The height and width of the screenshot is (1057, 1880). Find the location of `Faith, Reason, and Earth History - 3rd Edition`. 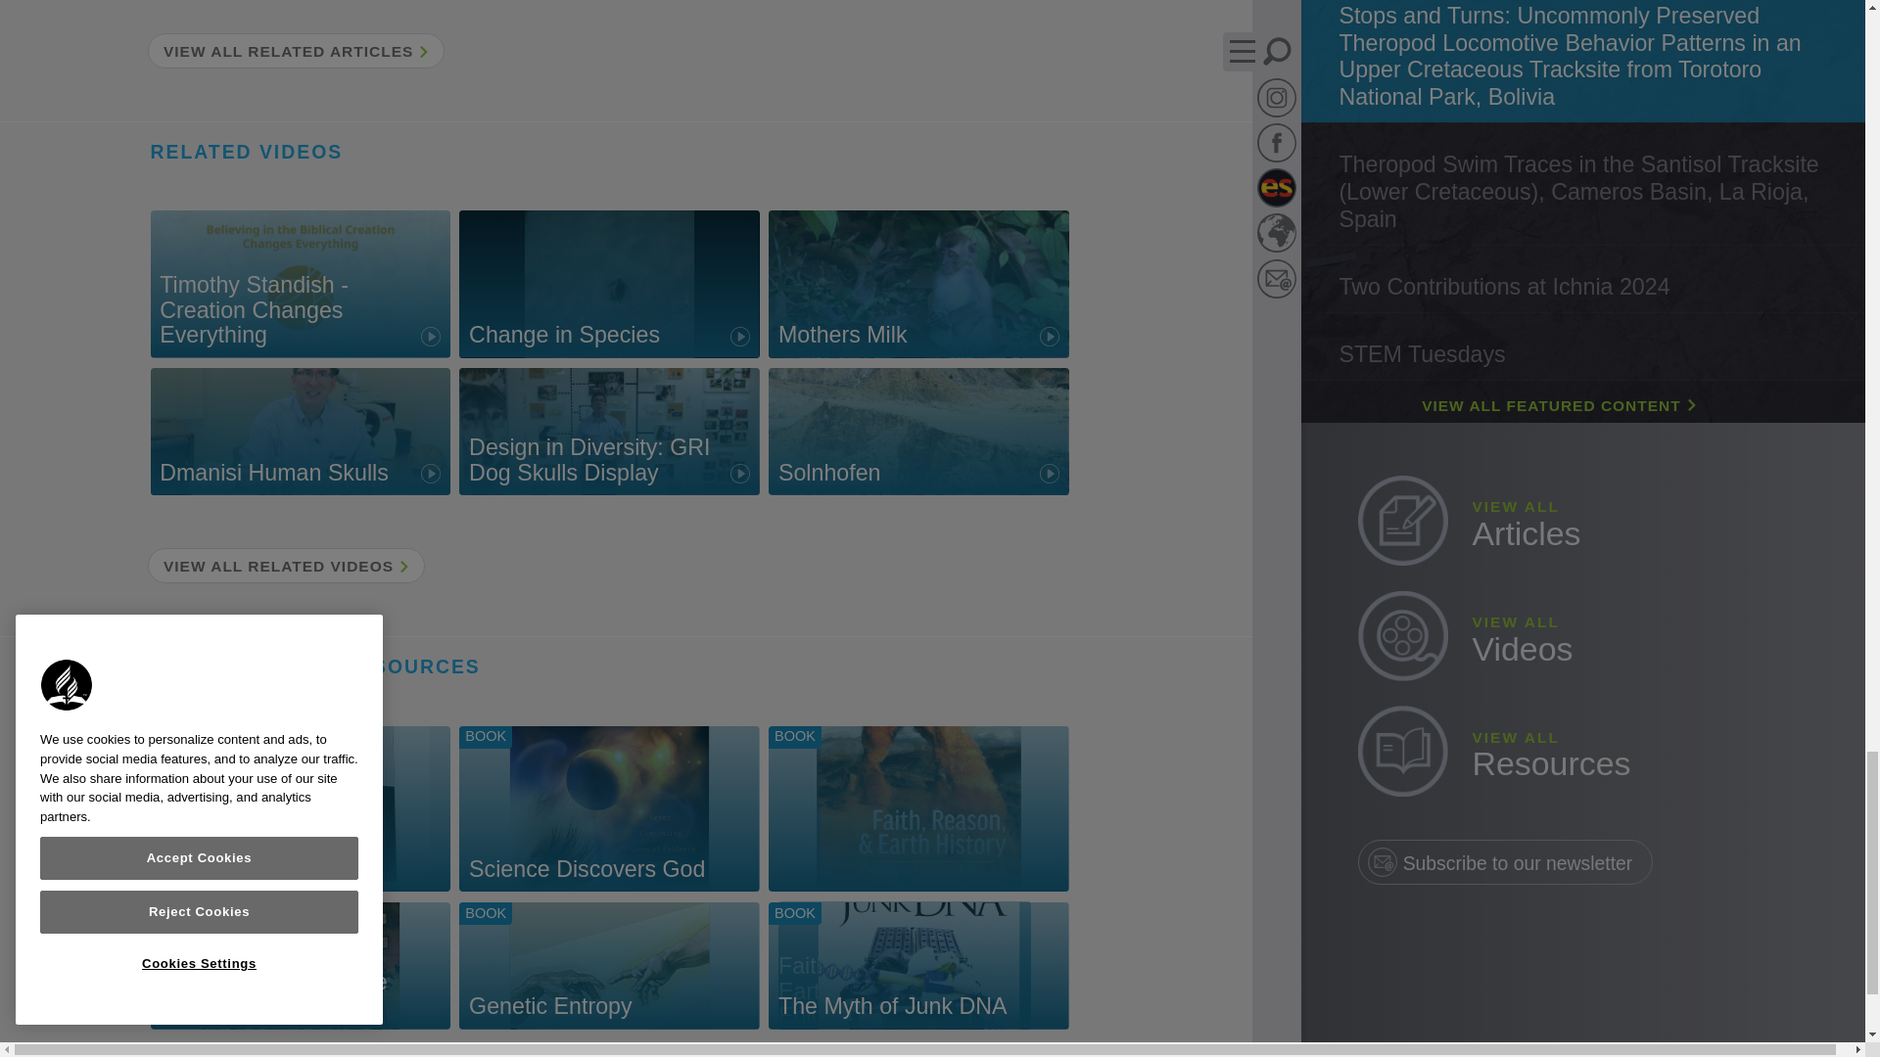

Faith, Reason, and Earth History - 3rd Edition is located at coordinates (609, 965).